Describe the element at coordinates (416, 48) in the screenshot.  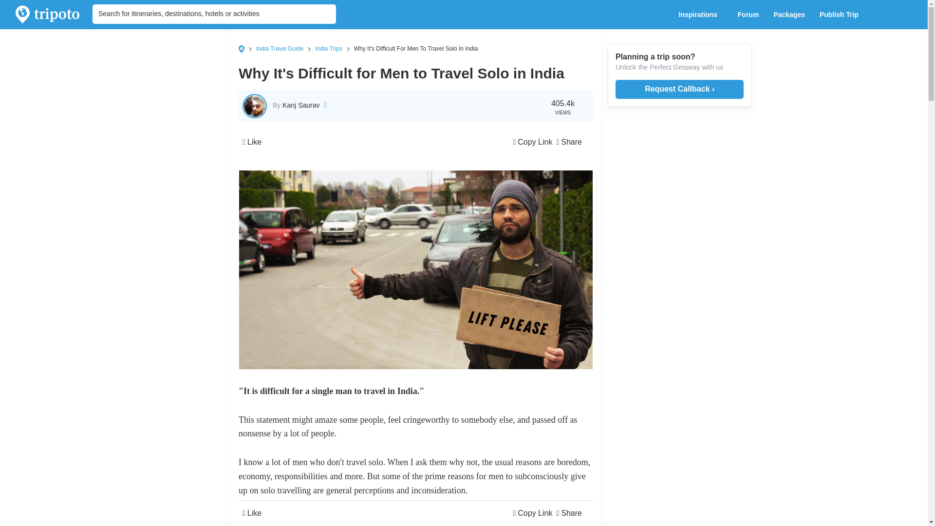
I see `Why It's Difficult For Men To Travel Solo In India` at that location.